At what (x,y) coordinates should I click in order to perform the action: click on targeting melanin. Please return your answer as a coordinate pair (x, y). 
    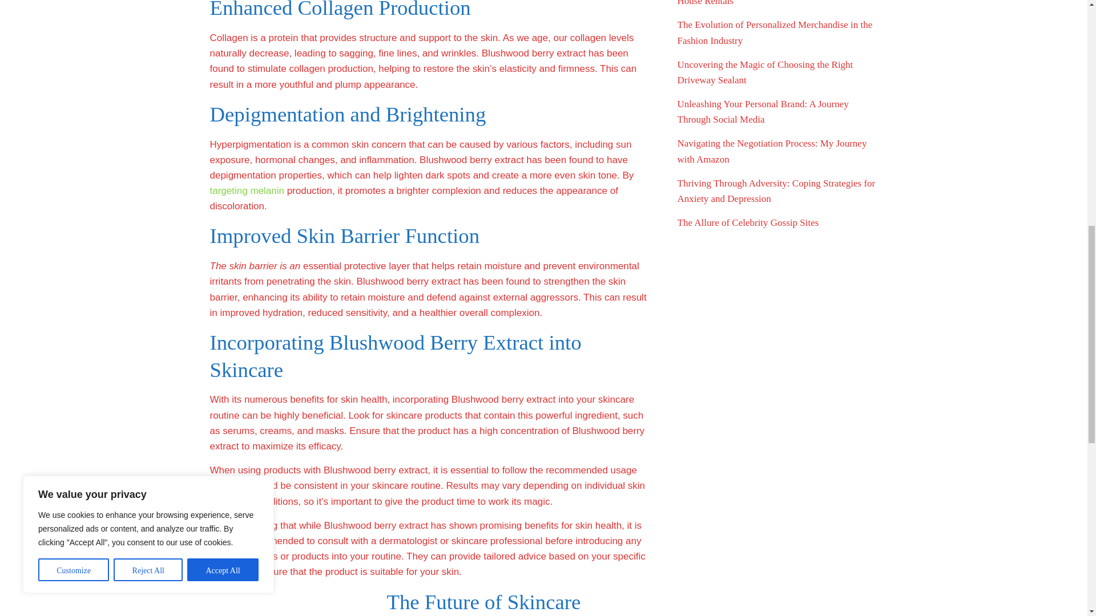
    Looking at the image, I should click on (247, 191).